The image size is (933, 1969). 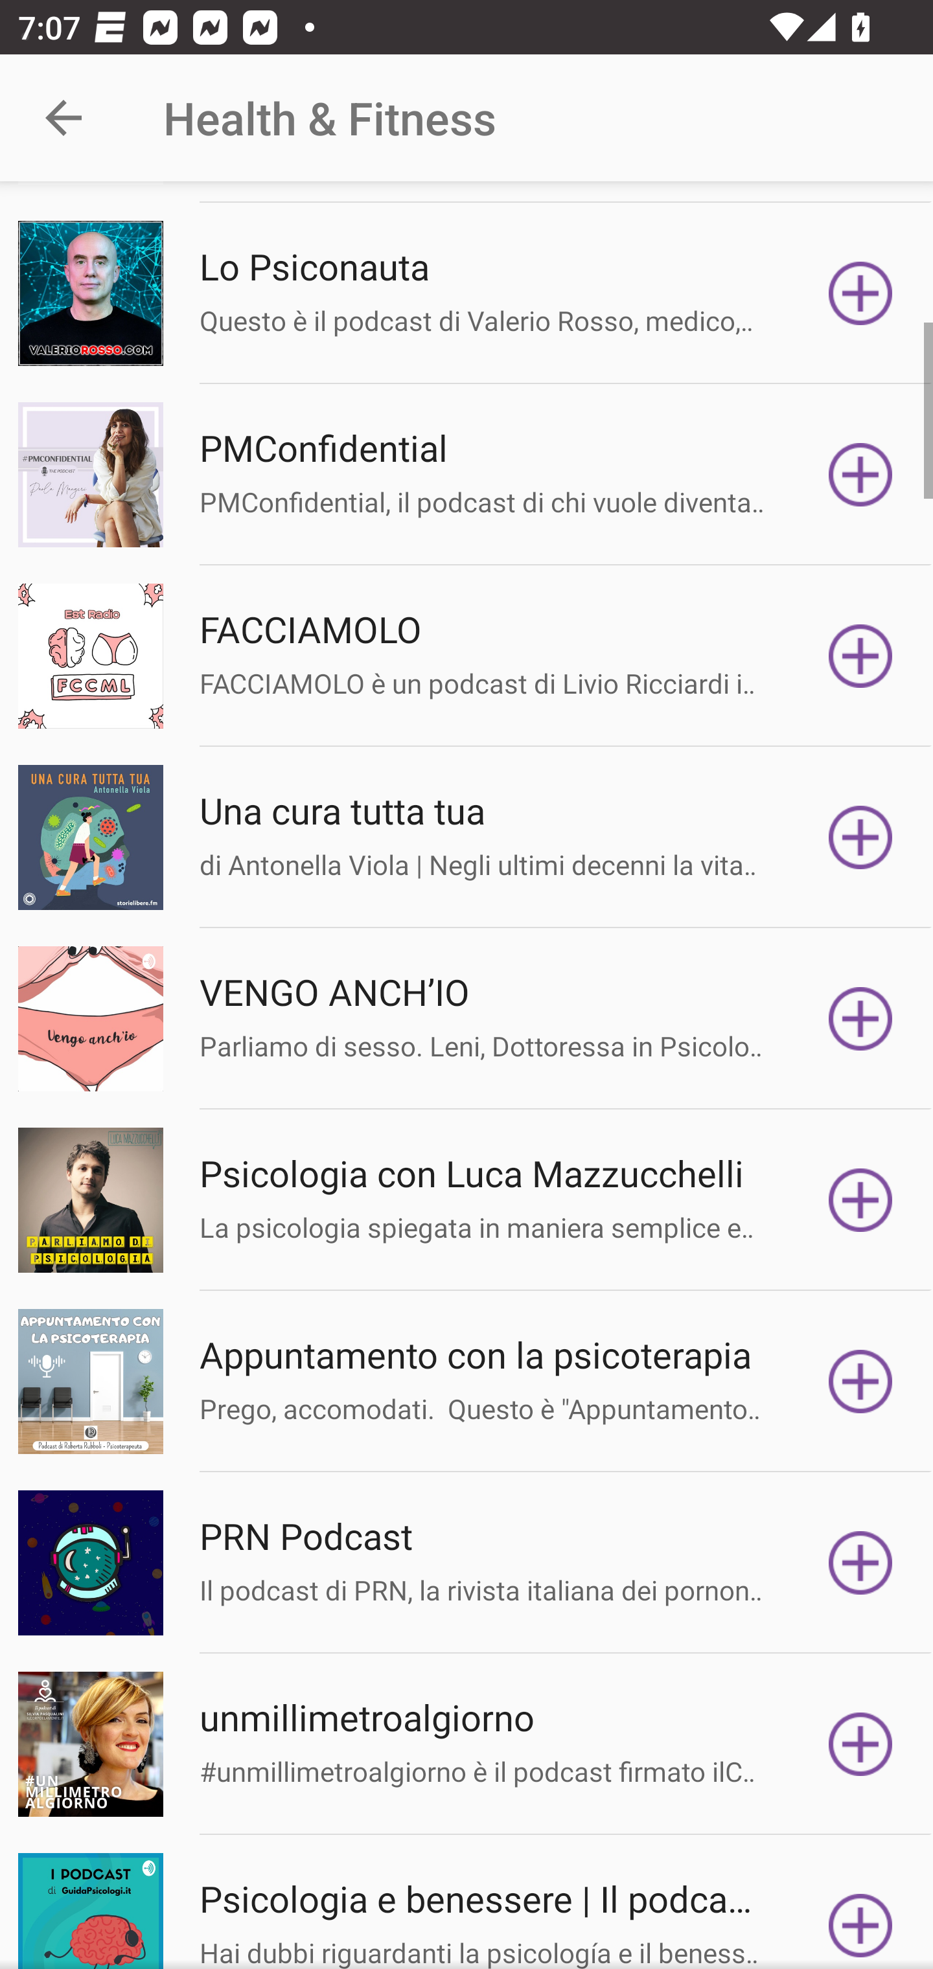 What do you see at coordinates (860, 1911) in the screenshot?
I see `Subscribe` at bounding box center [860, 1911].